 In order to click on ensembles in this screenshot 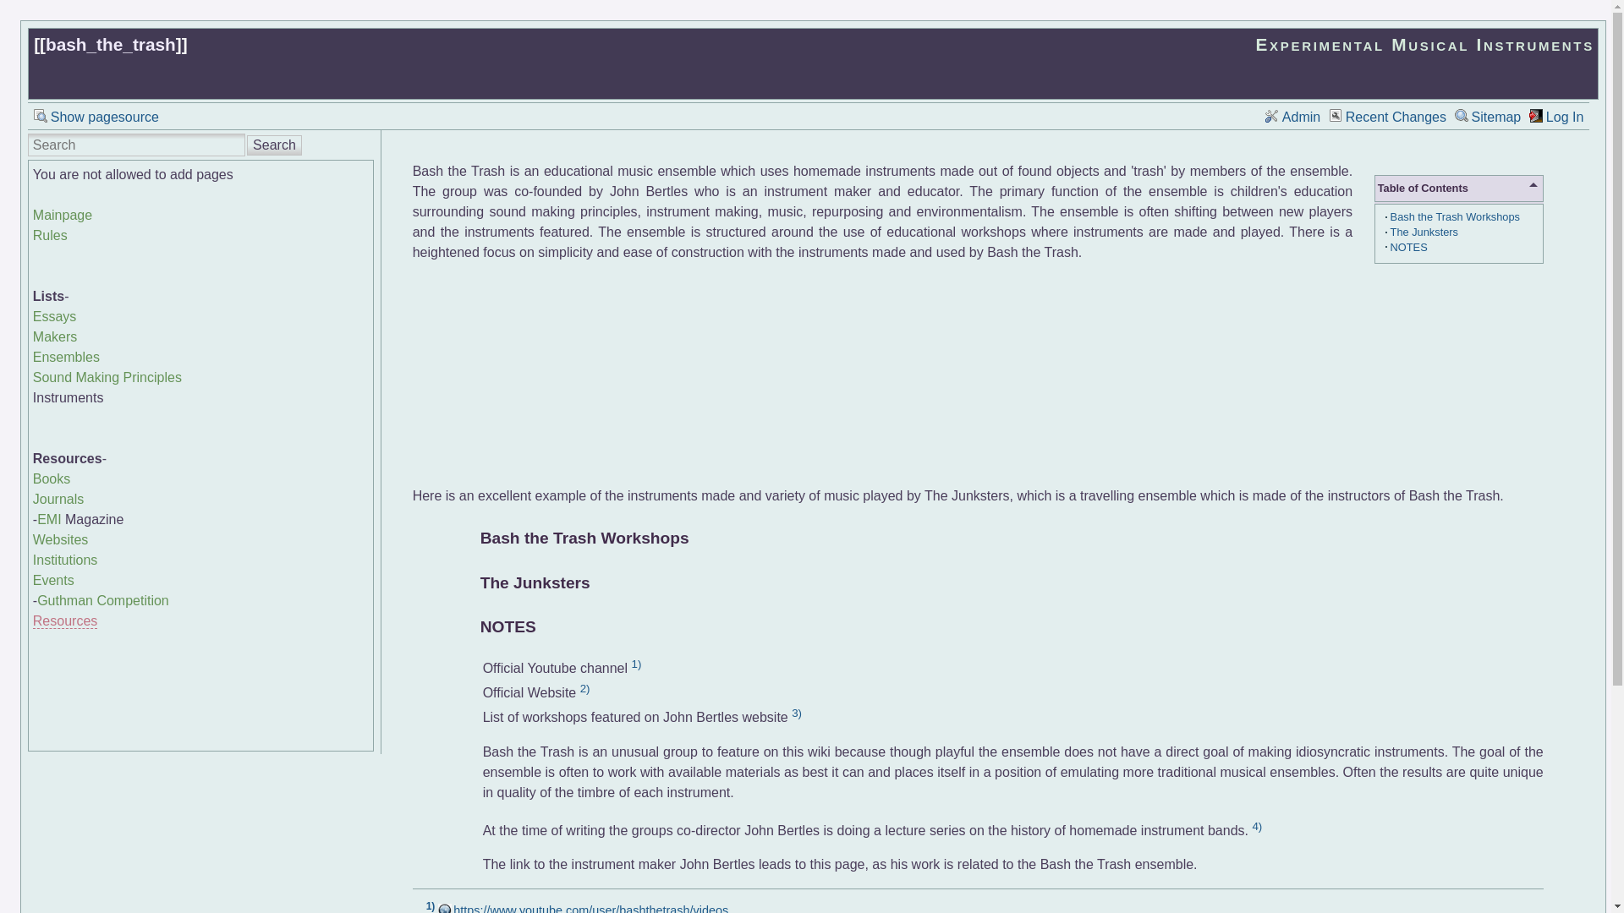, I will do `click(66, 357)`.